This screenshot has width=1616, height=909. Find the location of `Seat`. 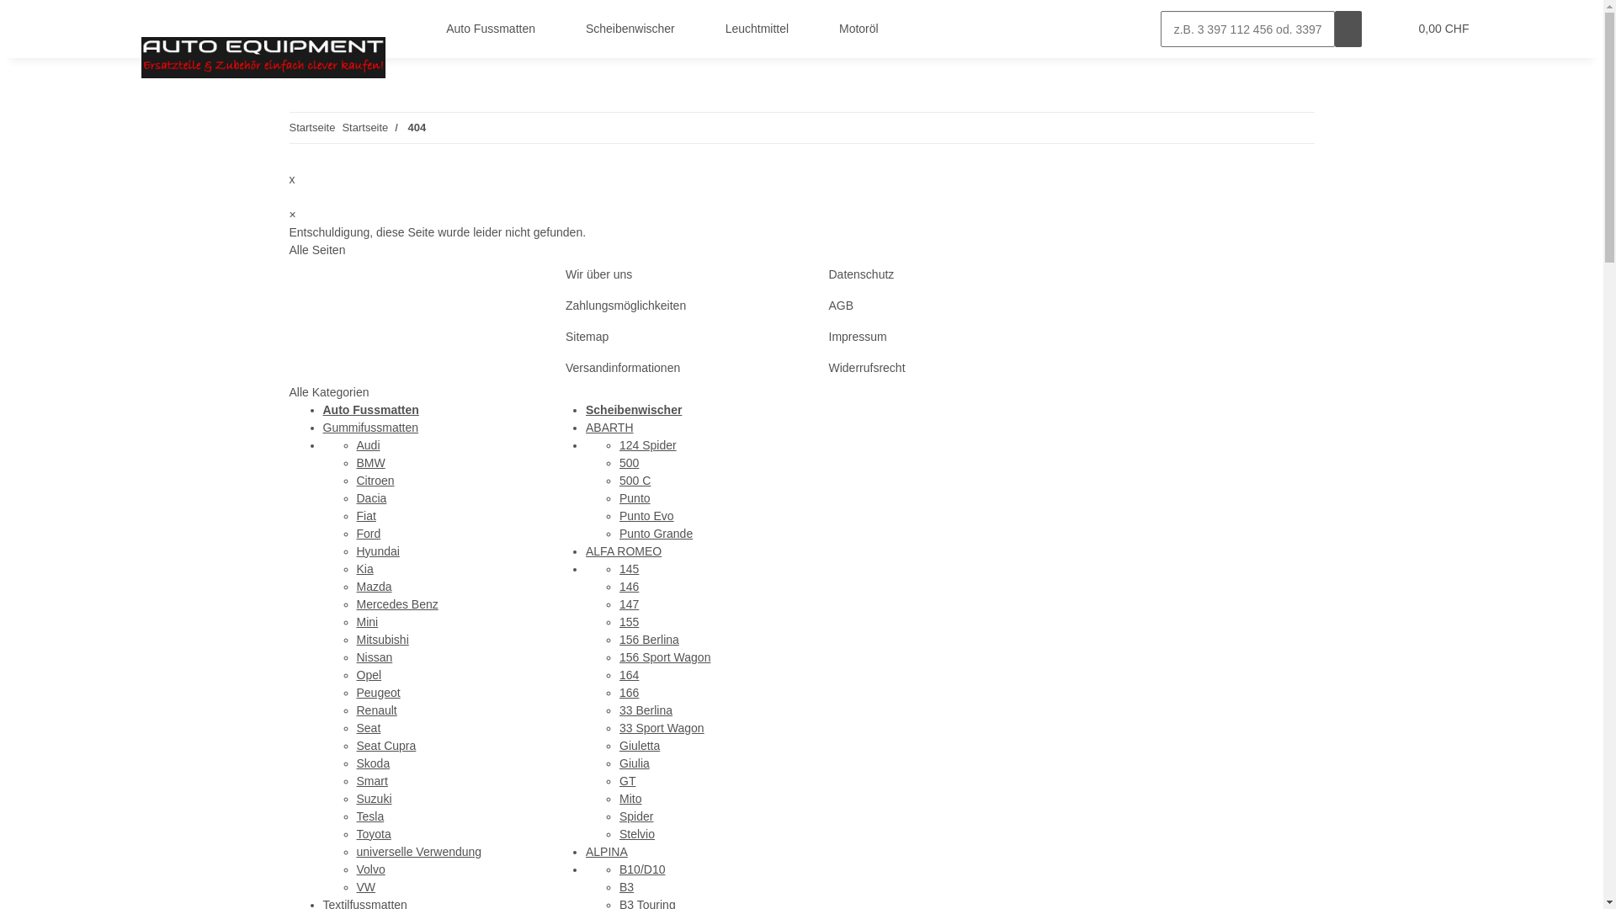

Seat is located at coordinates (369, 727).